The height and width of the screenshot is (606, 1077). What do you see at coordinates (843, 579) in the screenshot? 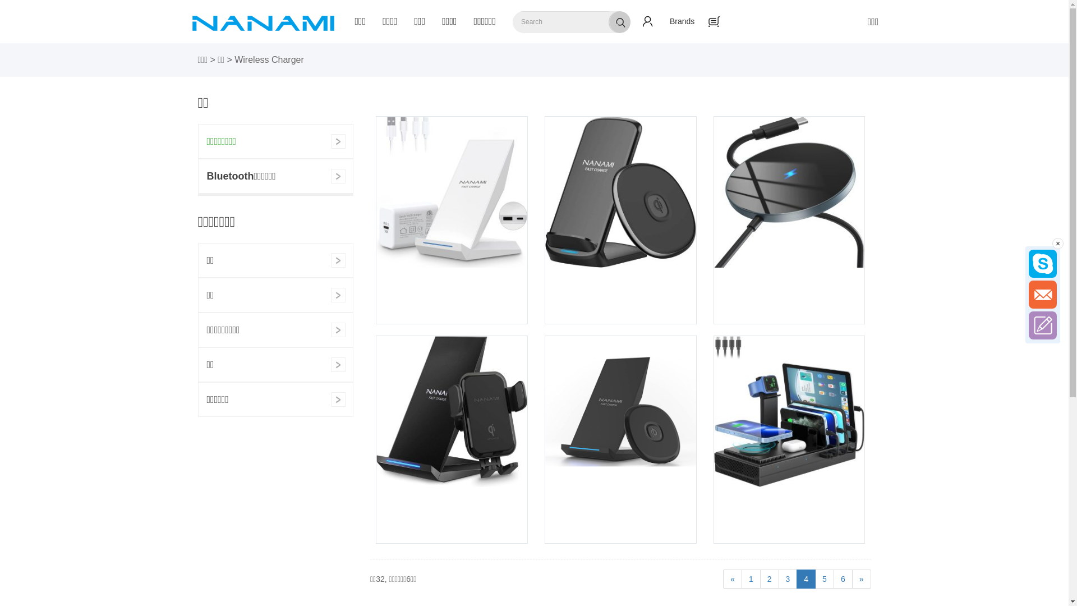
I see `6` at bounding box center [843, 579].